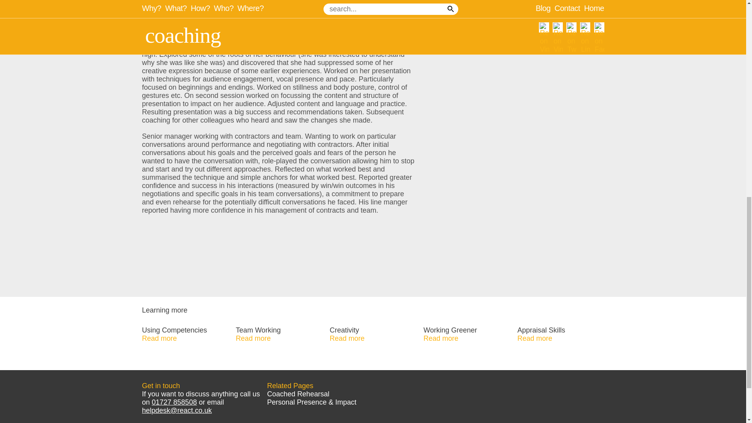 This screenshot has height=423, width=752. I want to click on Read more, so click(347, 338).